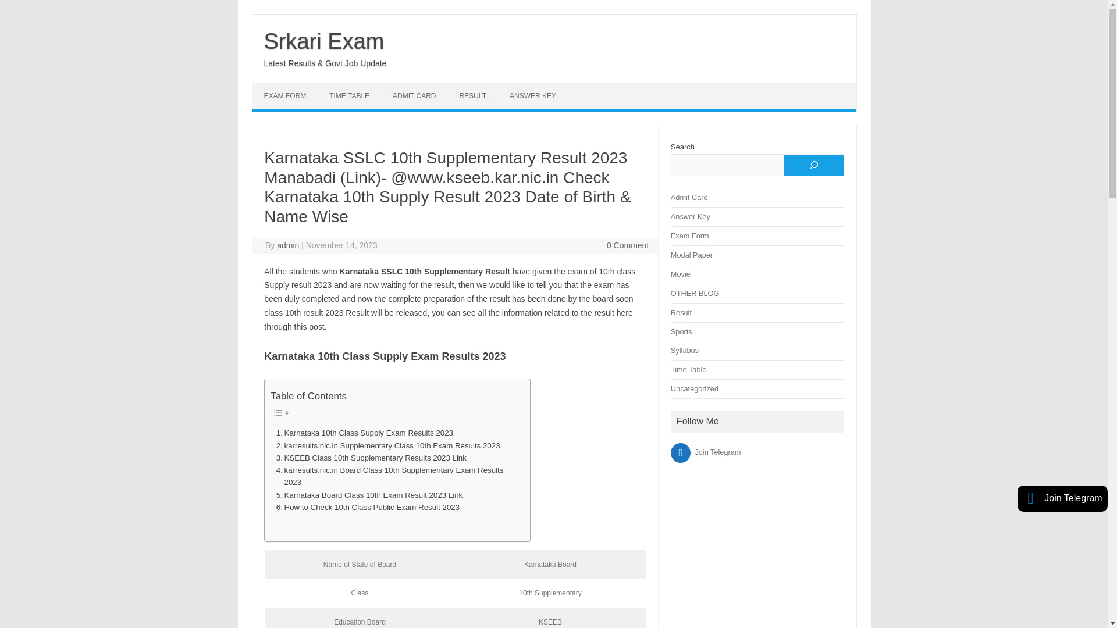 This screenshot has width=1117, height=628. Describe the element at coordinates (627, 245) in the screenshot. I see `0 Comment` at that location.